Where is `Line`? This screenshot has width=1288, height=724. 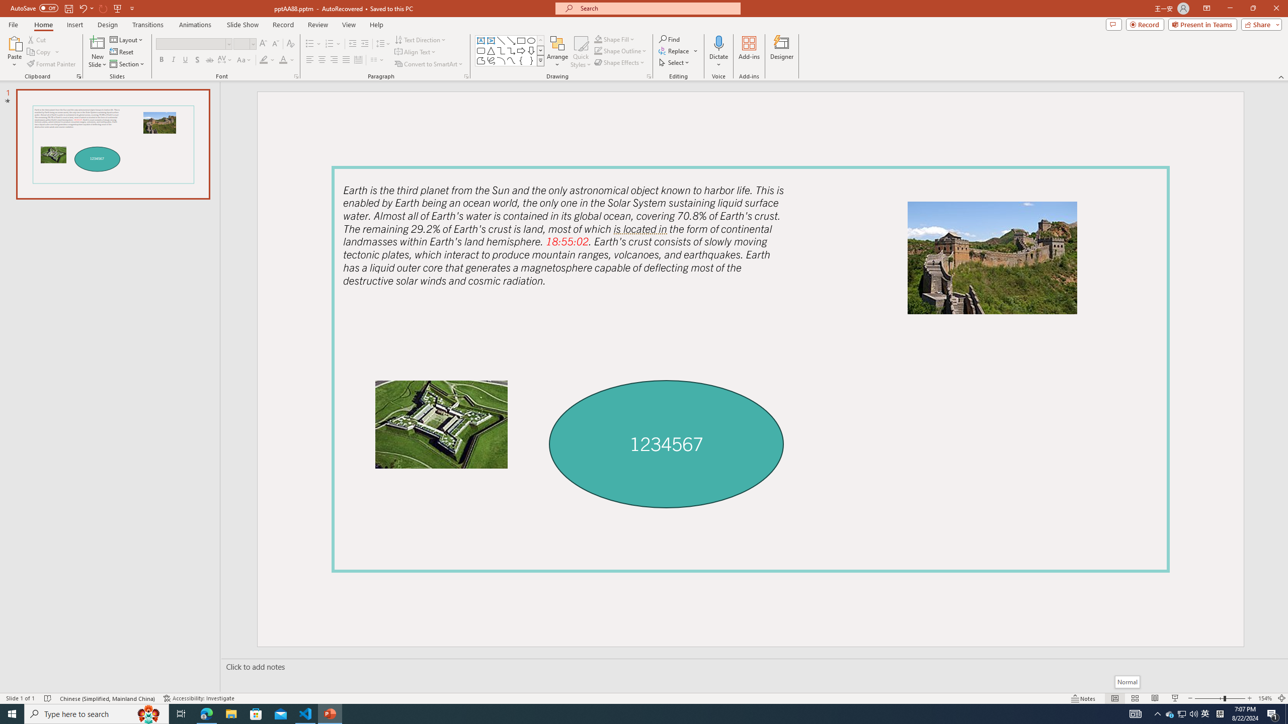
Line is located at coordinates (501, 40).